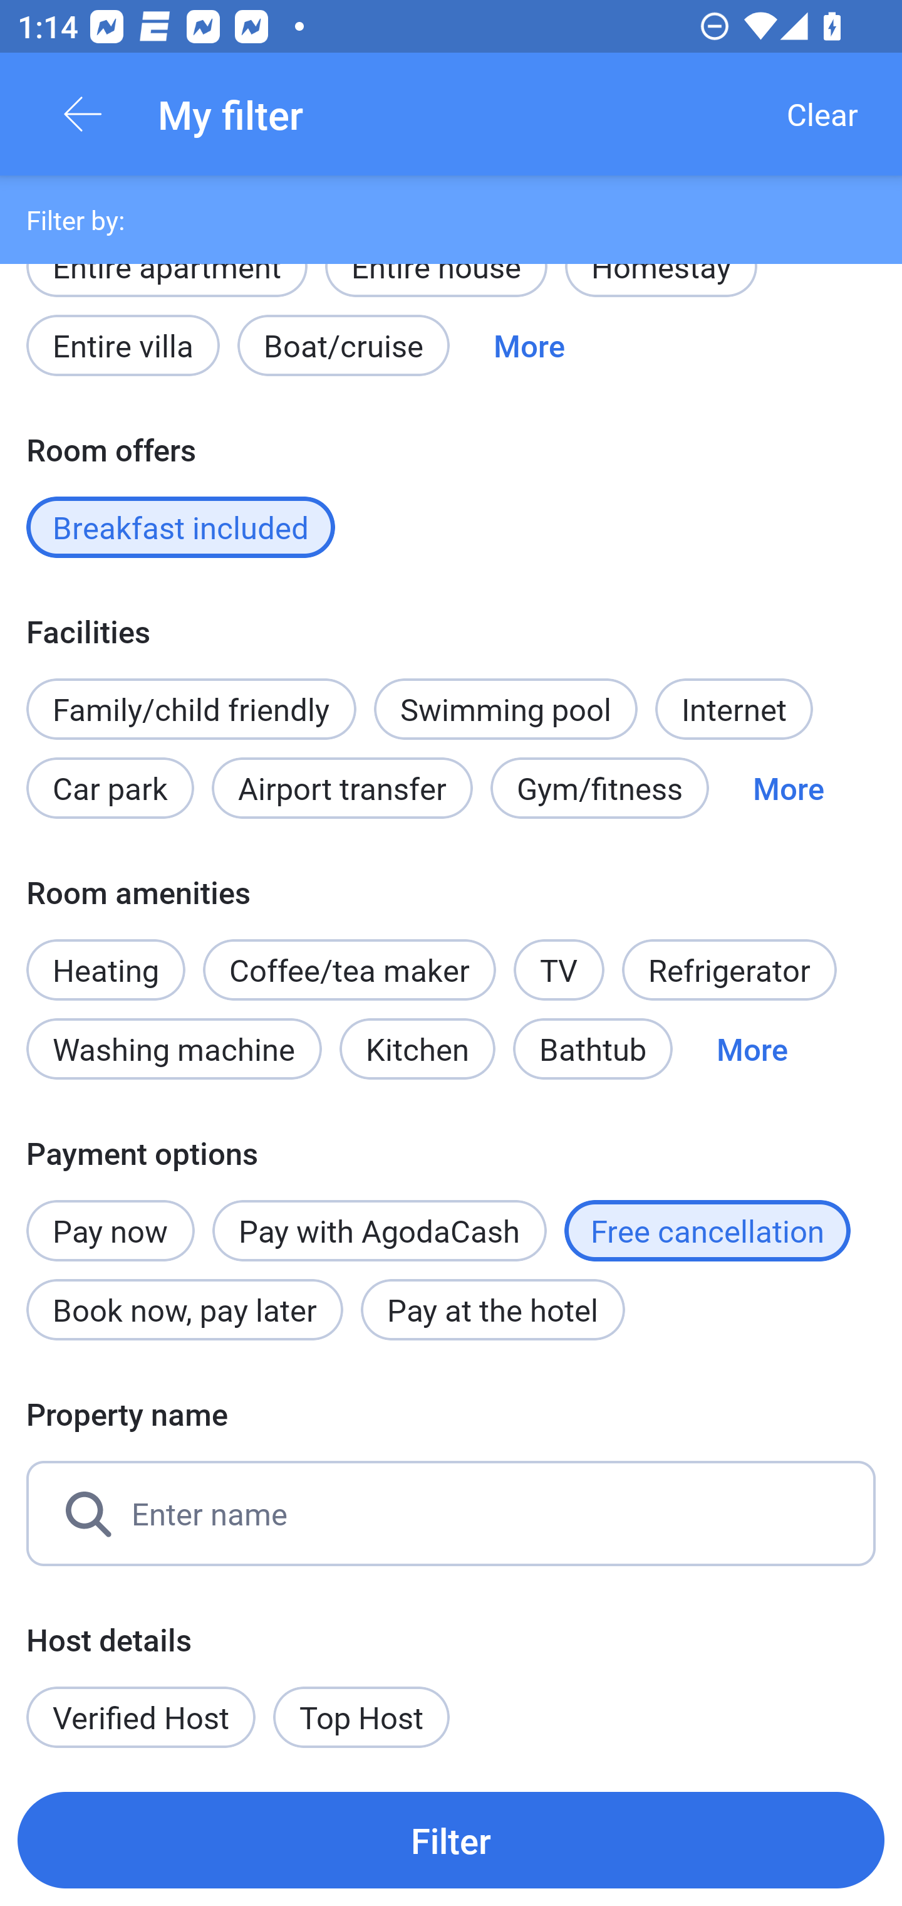 This screenshot has width=902, height=1906. What do you see at coordinates (492, 1310) in the screenshot?
I see `Pay at the hotel` at bounding box center [492, 1310].